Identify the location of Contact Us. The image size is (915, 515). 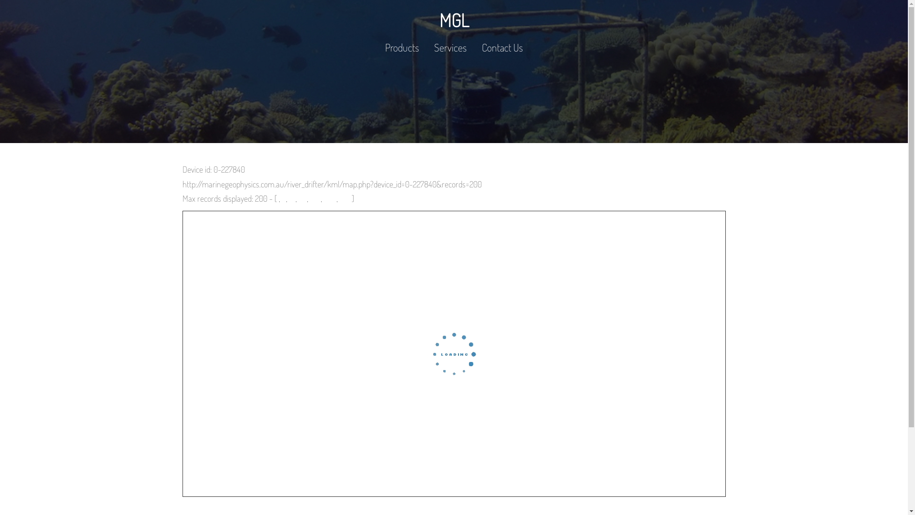
(502, 48).